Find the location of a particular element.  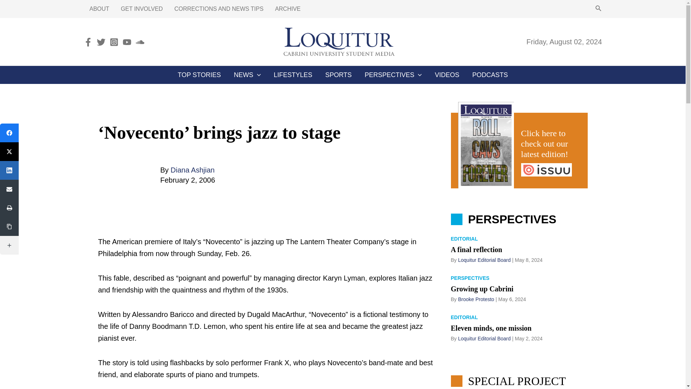

CORRECTIONS AND NEWS TIPS is located at coordinates (219, 9).